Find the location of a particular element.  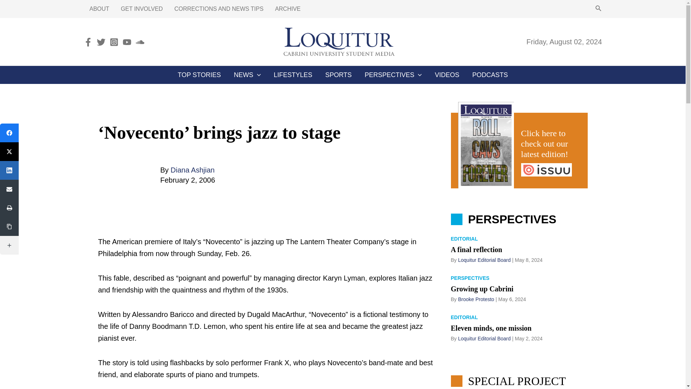

CORRECTIONS AND NEWS TIPS is located at coordinates (219, 9).